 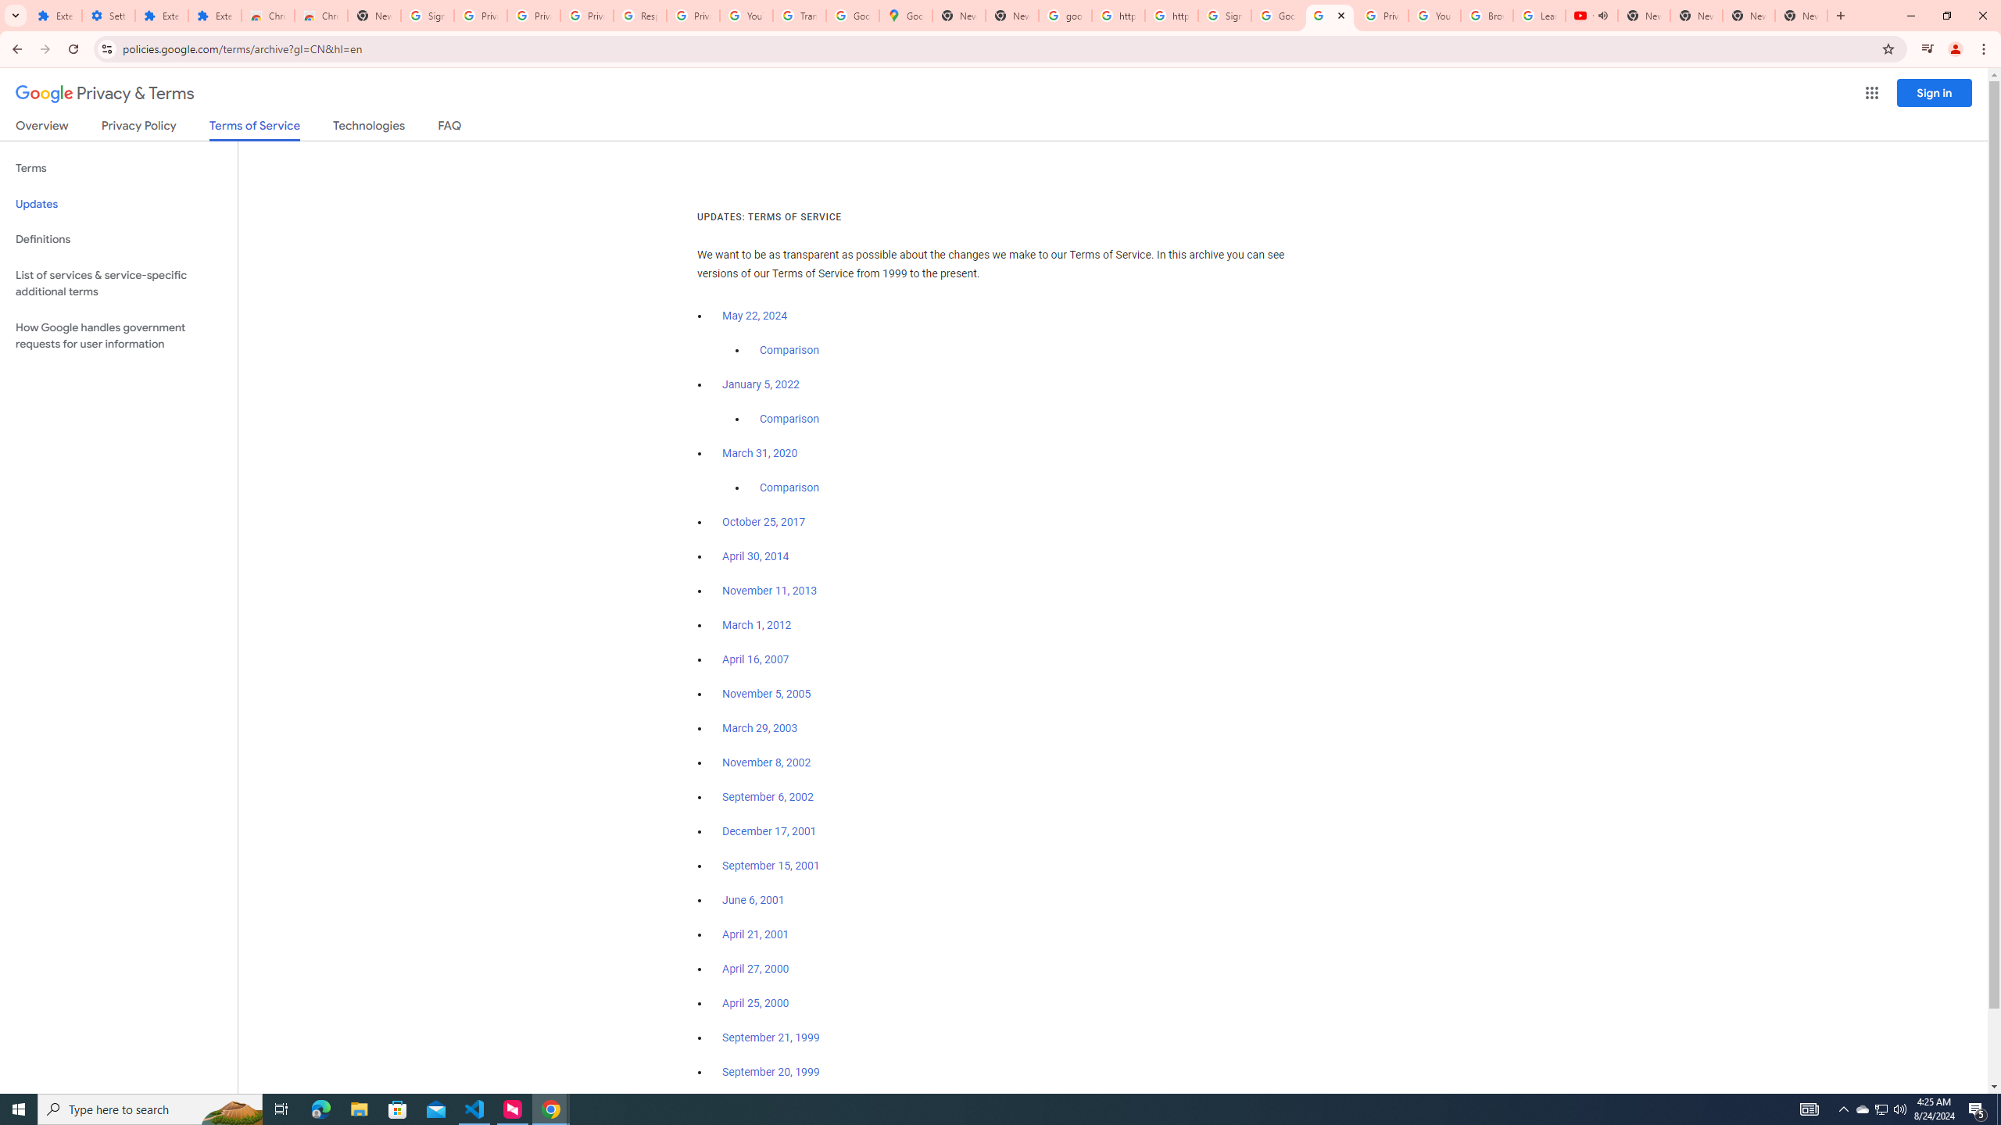 I want to click on September 6, 2002, so click(x=768, y=797).